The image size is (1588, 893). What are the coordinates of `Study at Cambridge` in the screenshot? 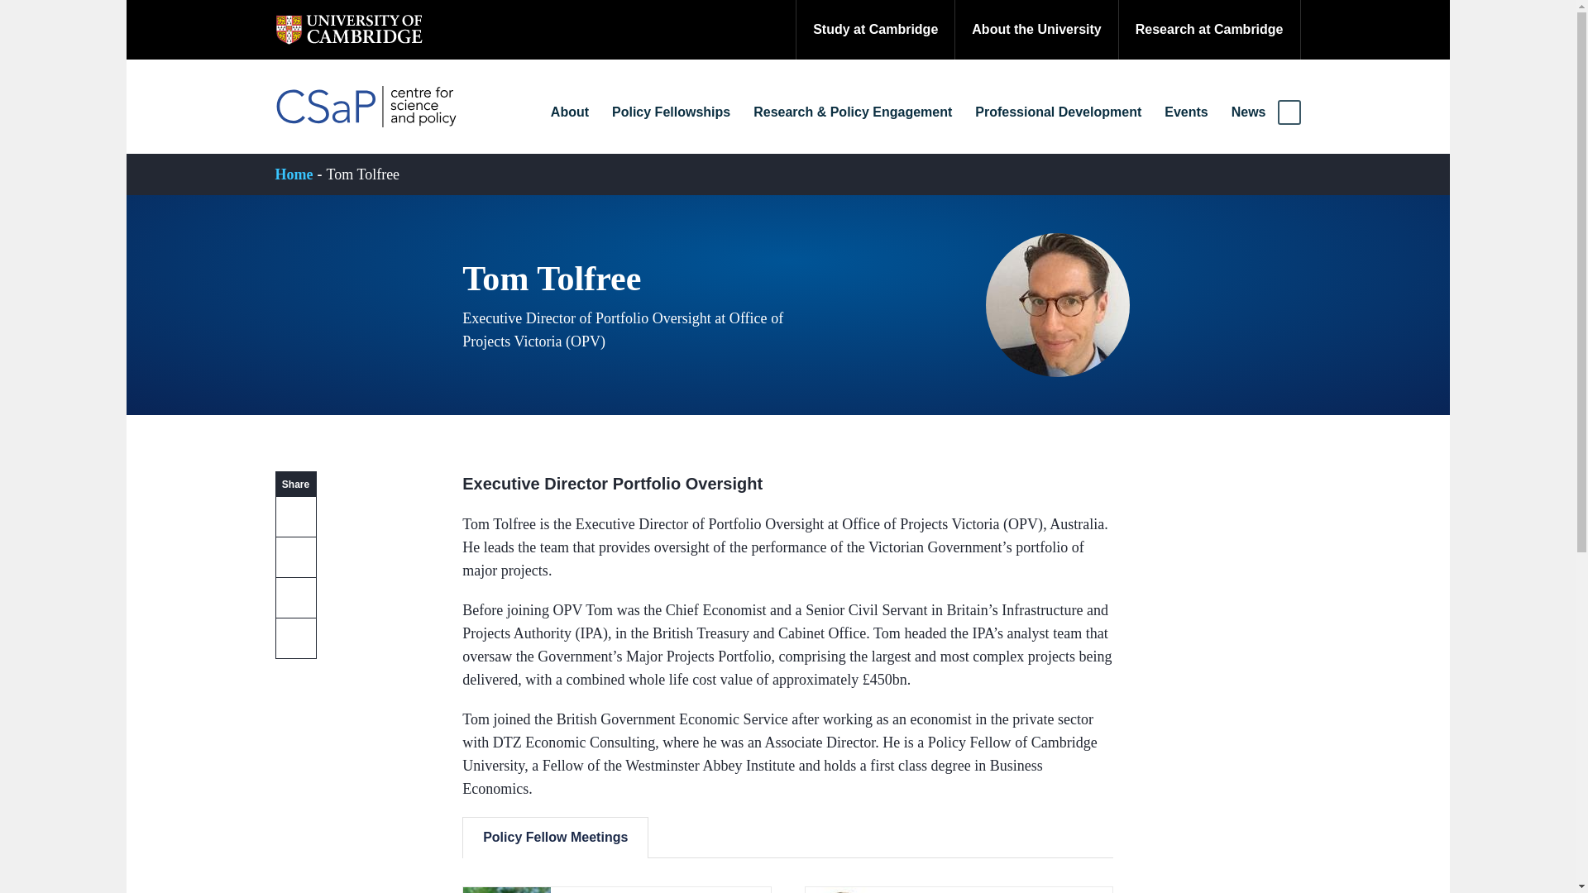 It's located at (874, 30).